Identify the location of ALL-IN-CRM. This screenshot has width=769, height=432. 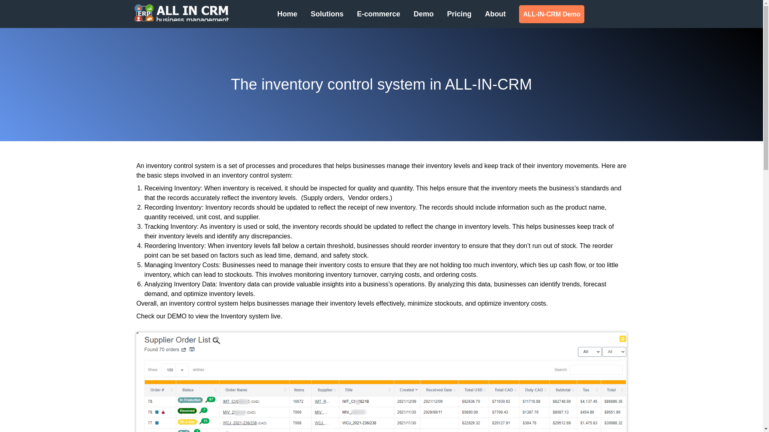
(183, 14).